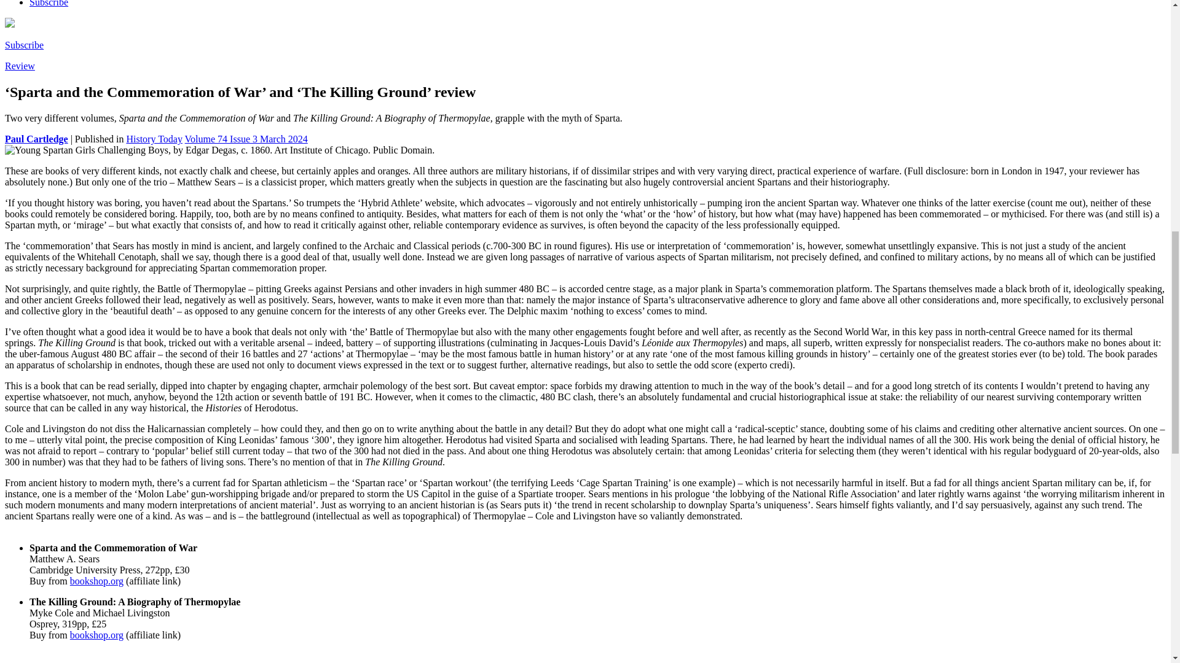 Image resolution: width=1180 pixels, height=663 pixels. I want to click on bookshop.org, so click(96, 635).